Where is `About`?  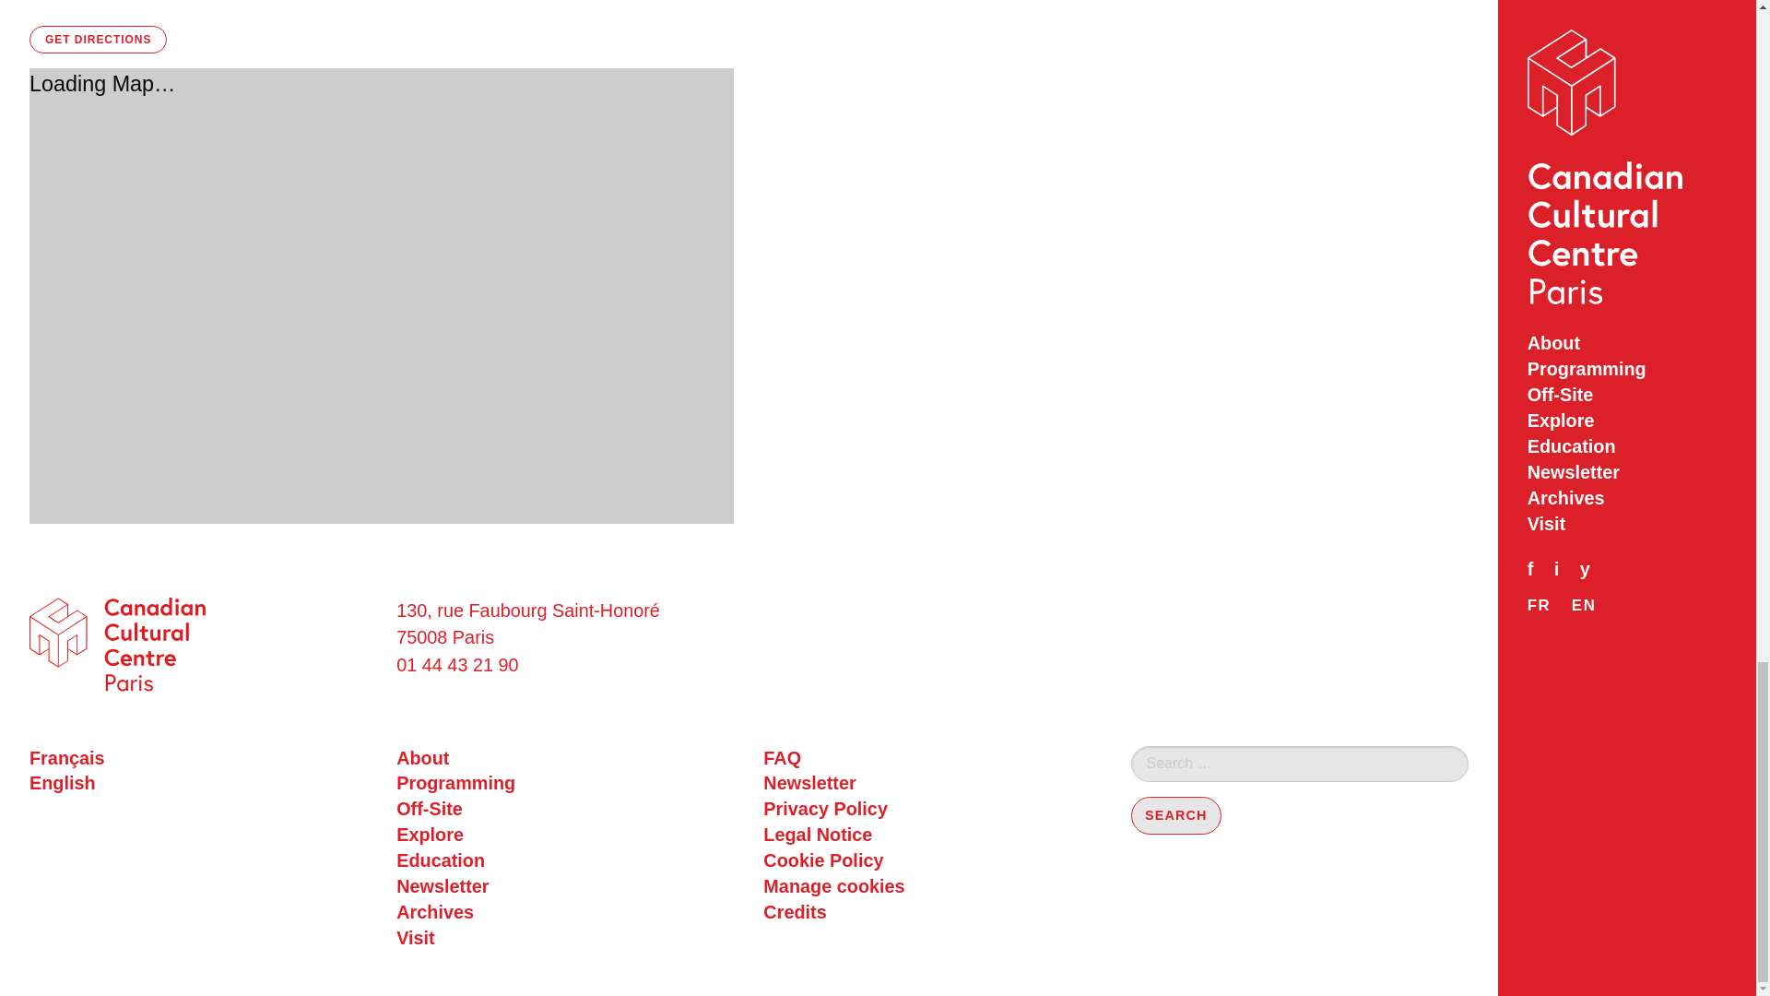
About is located at coordinates (565, 758).